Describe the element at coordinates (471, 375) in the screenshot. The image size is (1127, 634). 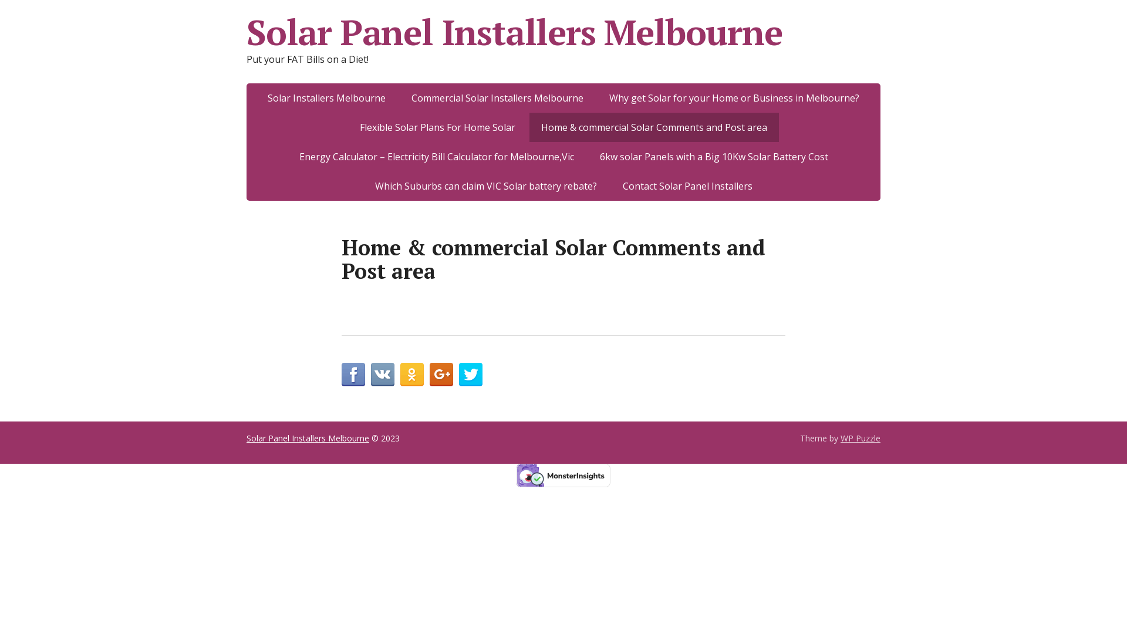
I see `Share in Twitter` at that location.